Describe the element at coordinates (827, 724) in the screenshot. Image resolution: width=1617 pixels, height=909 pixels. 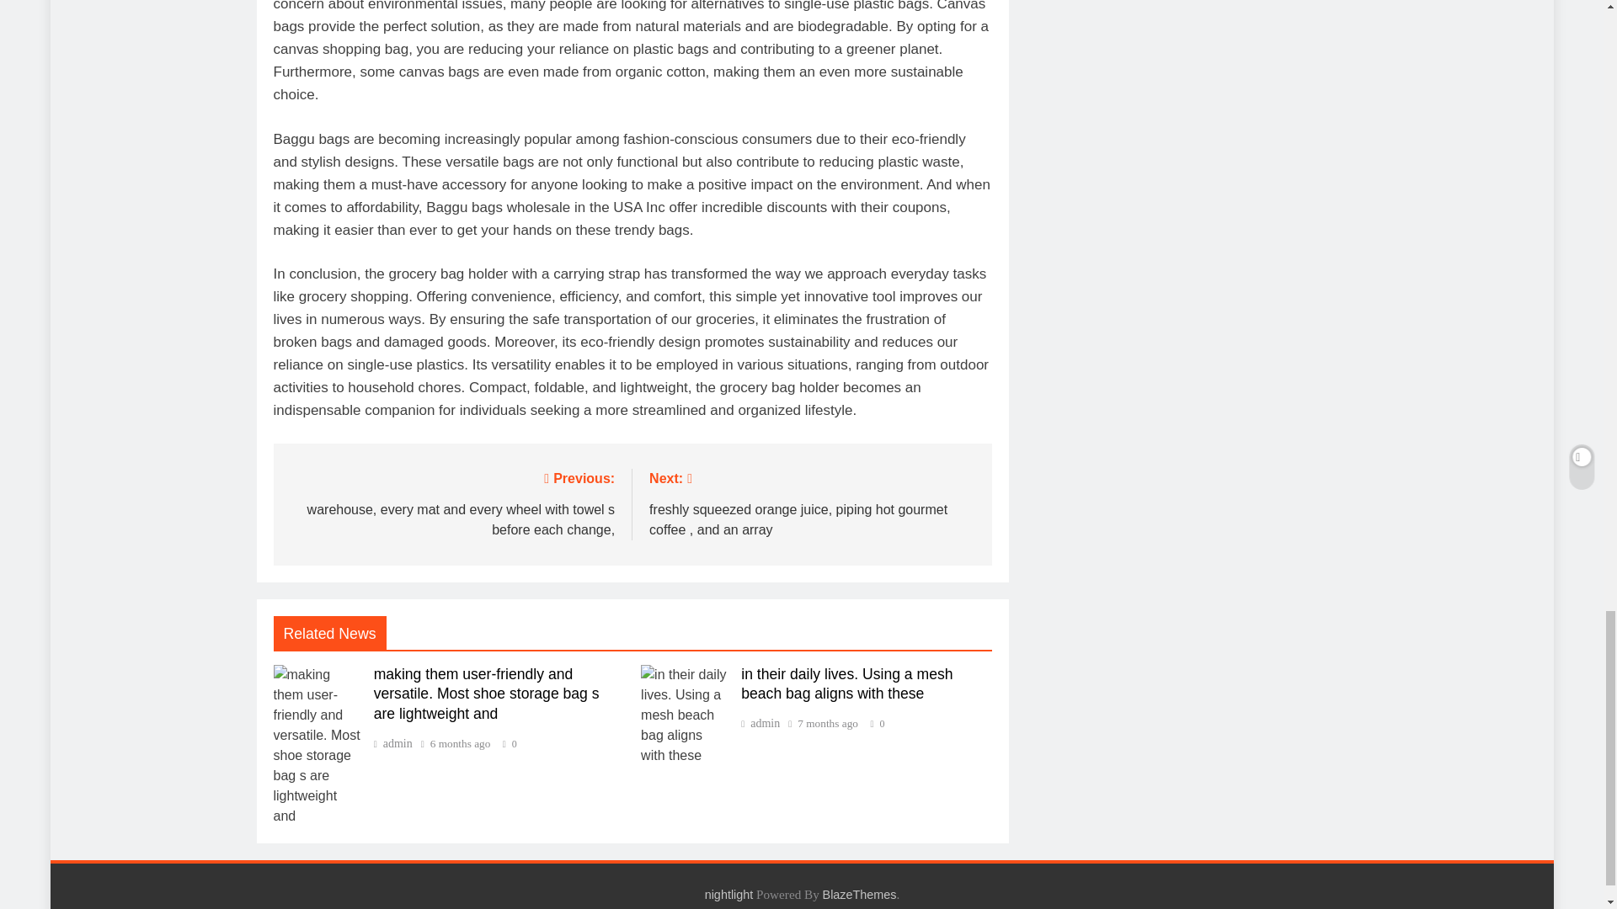
I see `7 months ago` at that location.